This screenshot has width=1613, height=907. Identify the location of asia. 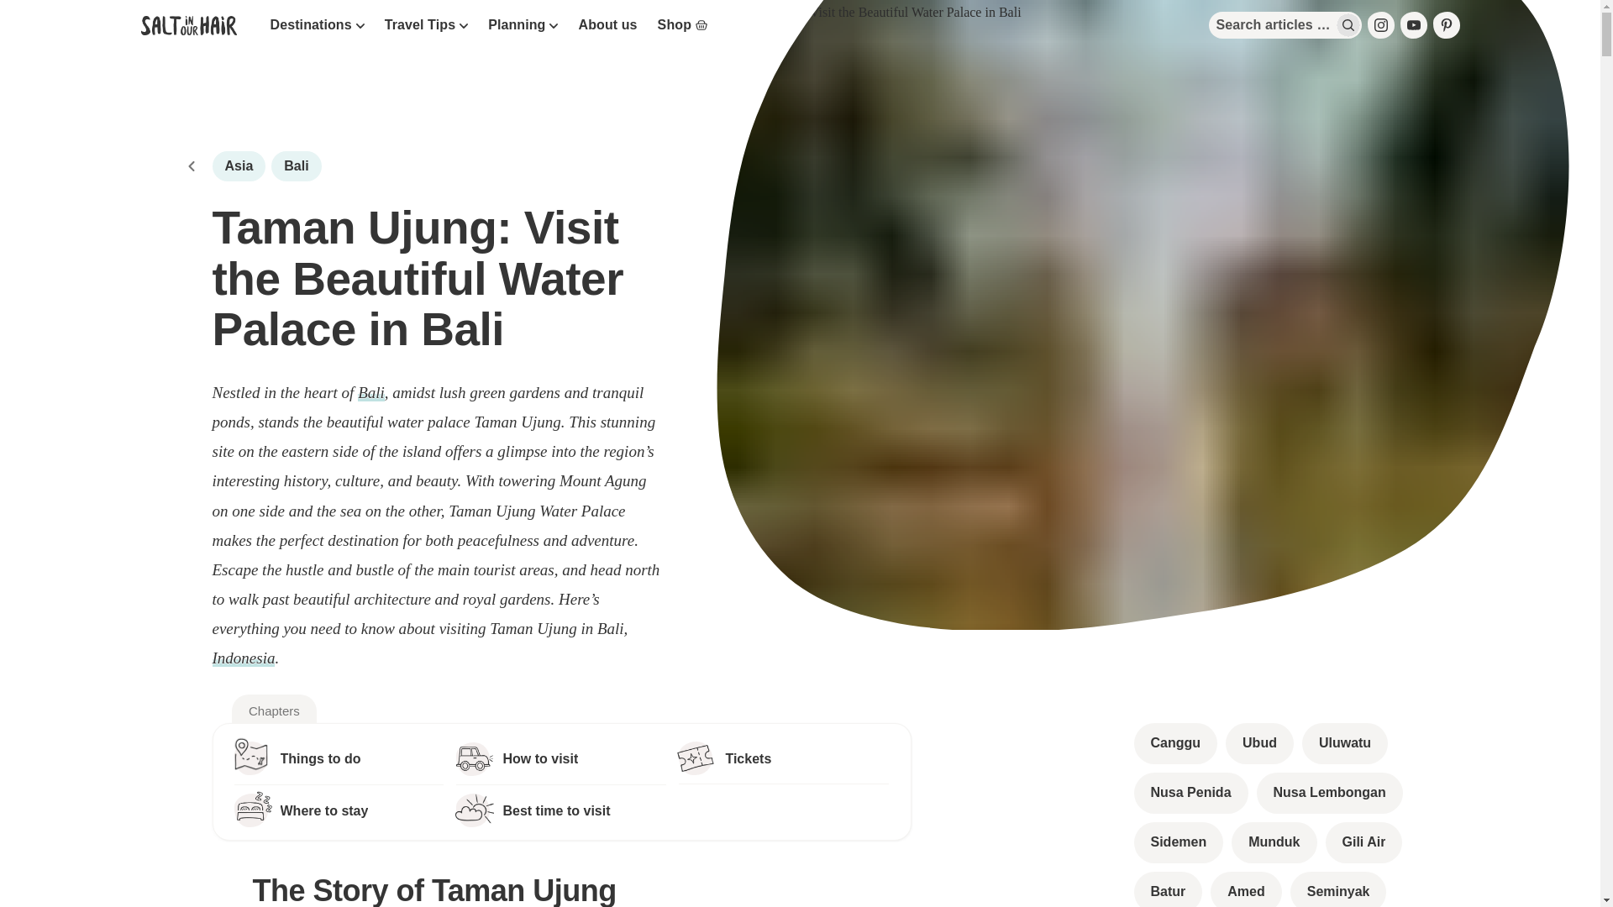
(239, 166).